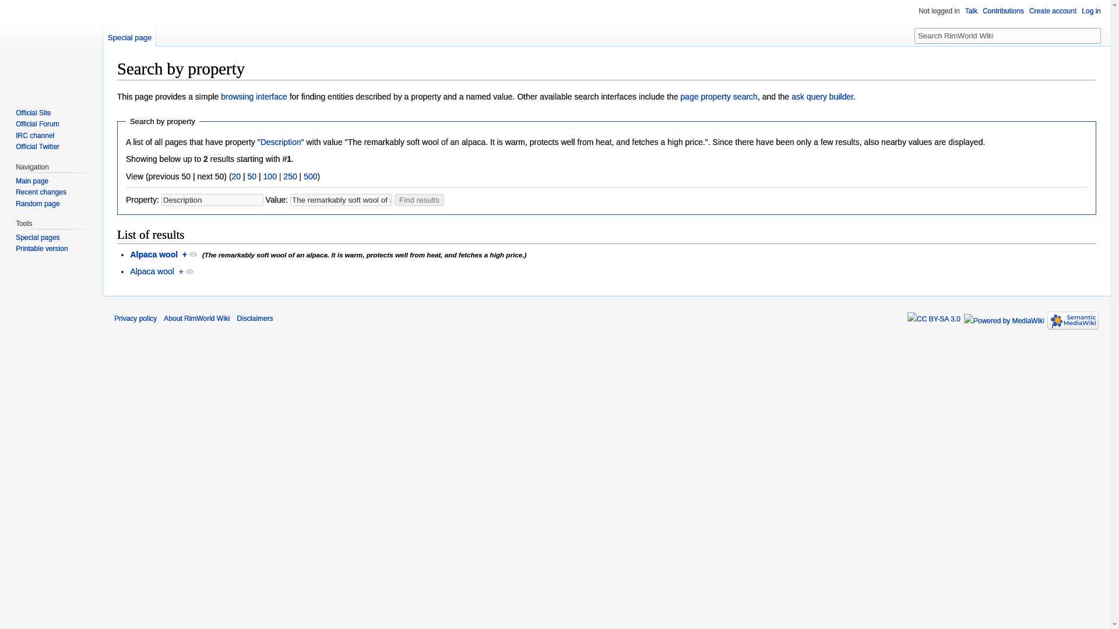  Describe the element at coordinates (281, 142) in the screenshot. I see `Property:Description` at that location.